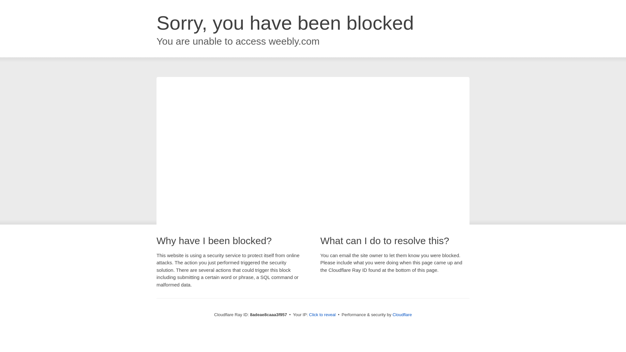 The image size is (626, 352). What do you see at coordinates (322, 315) in the screenshot?
I see `Click to reveal` at bounding box center [322, 315].